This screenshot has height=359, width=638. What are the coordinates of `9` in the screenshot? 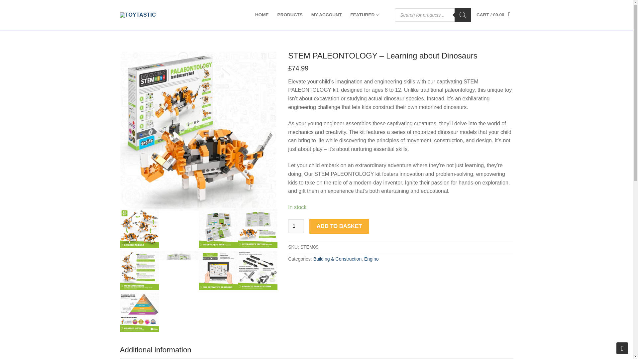 It's located at (258, 270).